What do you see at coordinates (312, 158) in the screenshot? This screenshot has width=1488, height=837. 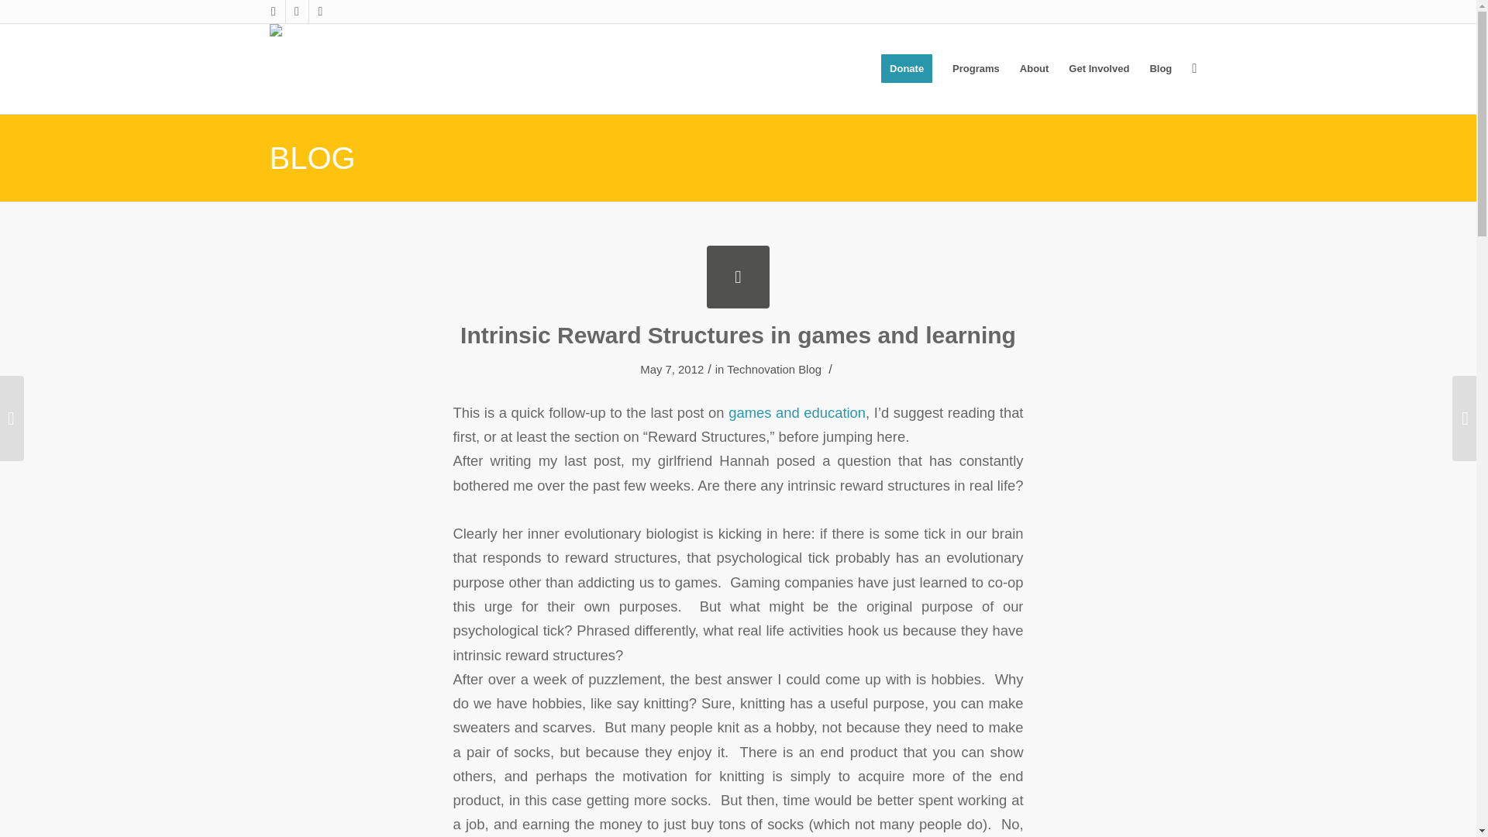 I see `Permanent Link: Blog` at bounding box center [312, 158].